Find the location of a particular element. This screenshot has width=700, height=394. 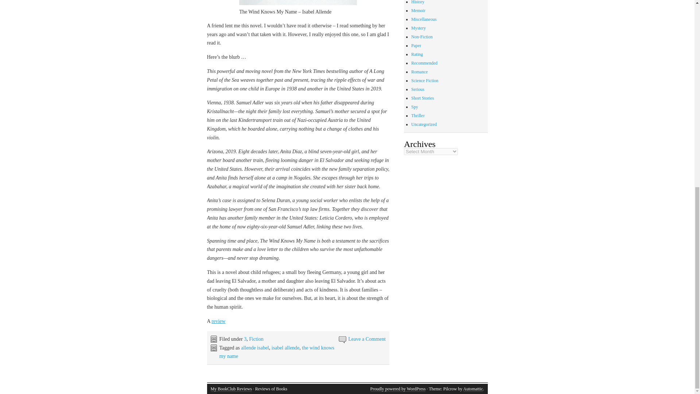

isabel allende is located at coordinates (285, 348).